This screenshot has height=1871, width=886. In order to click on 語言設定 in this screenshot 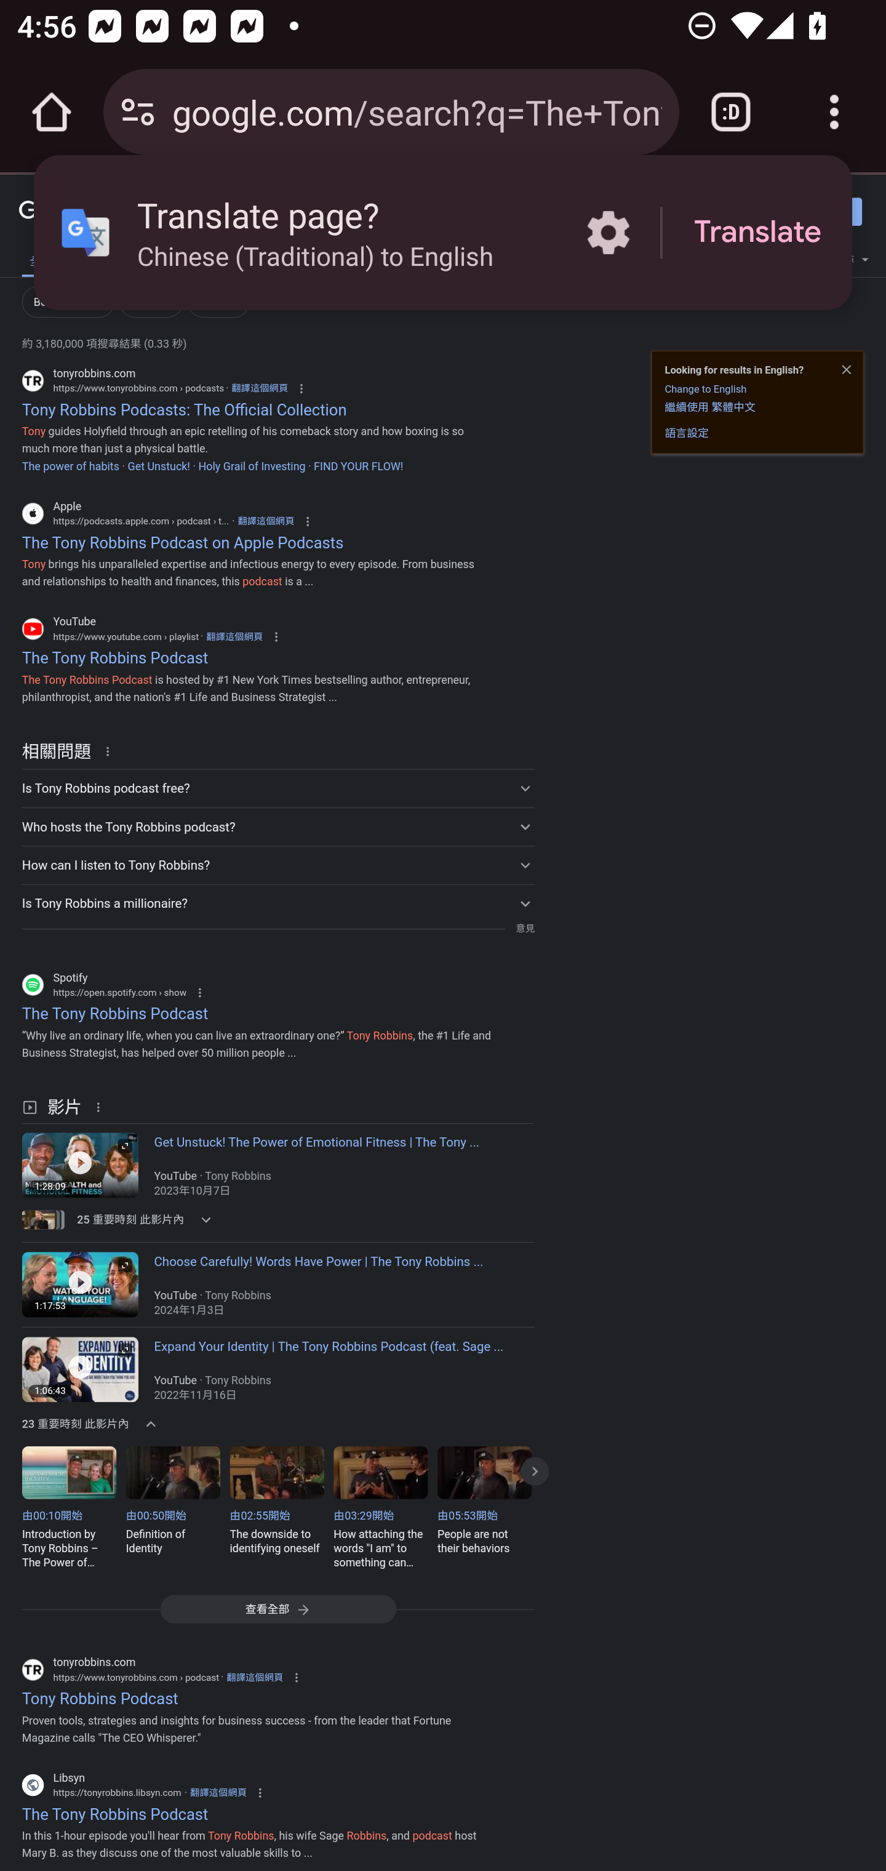, I will do `click(687, 433)`.